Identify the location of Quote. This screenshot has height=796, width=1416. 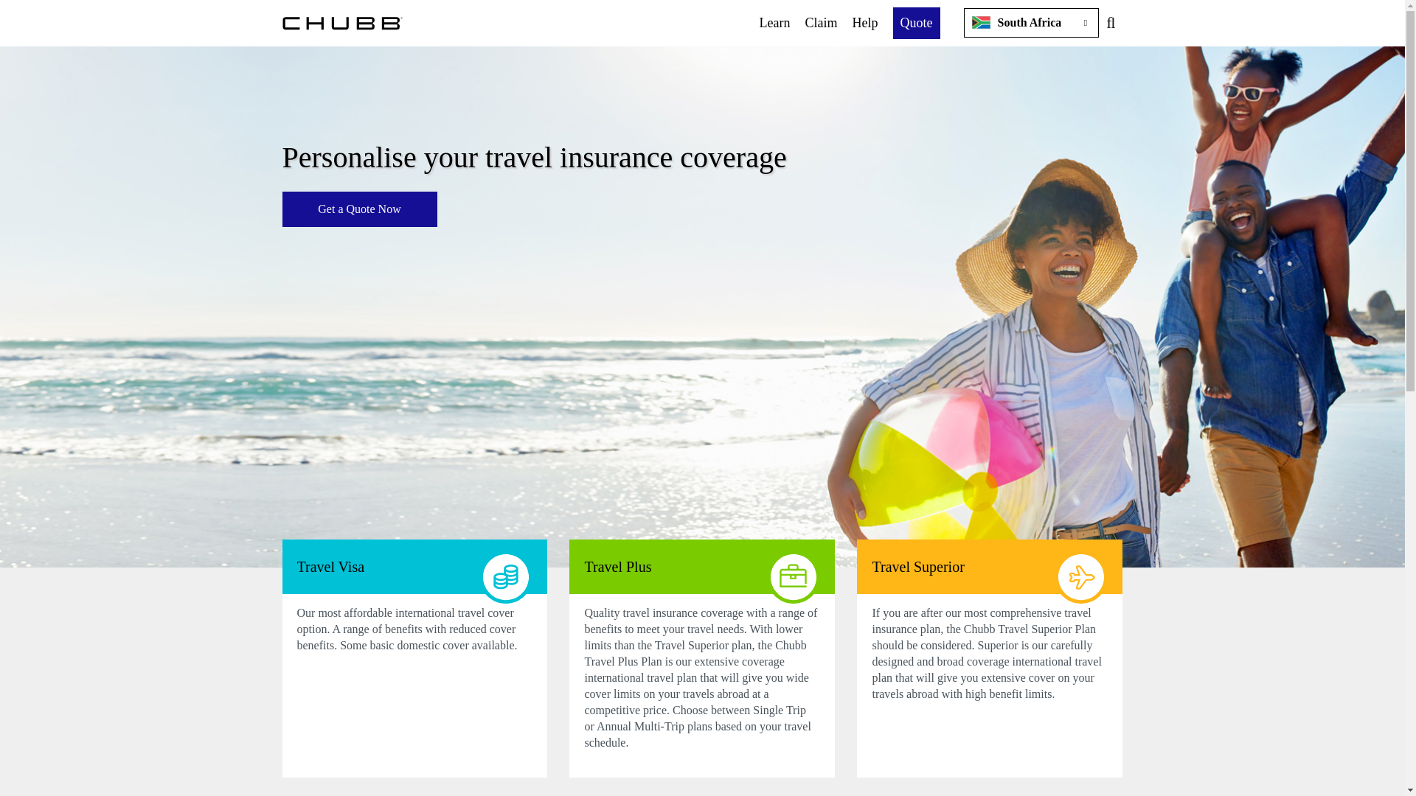
(917, 22).